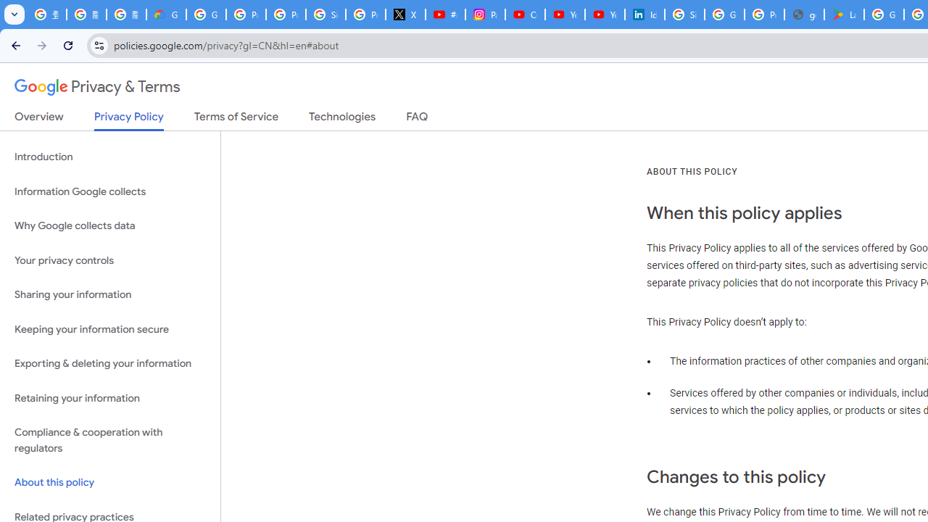  I want to click on Exporting & deleting your information, so click(110, 364).